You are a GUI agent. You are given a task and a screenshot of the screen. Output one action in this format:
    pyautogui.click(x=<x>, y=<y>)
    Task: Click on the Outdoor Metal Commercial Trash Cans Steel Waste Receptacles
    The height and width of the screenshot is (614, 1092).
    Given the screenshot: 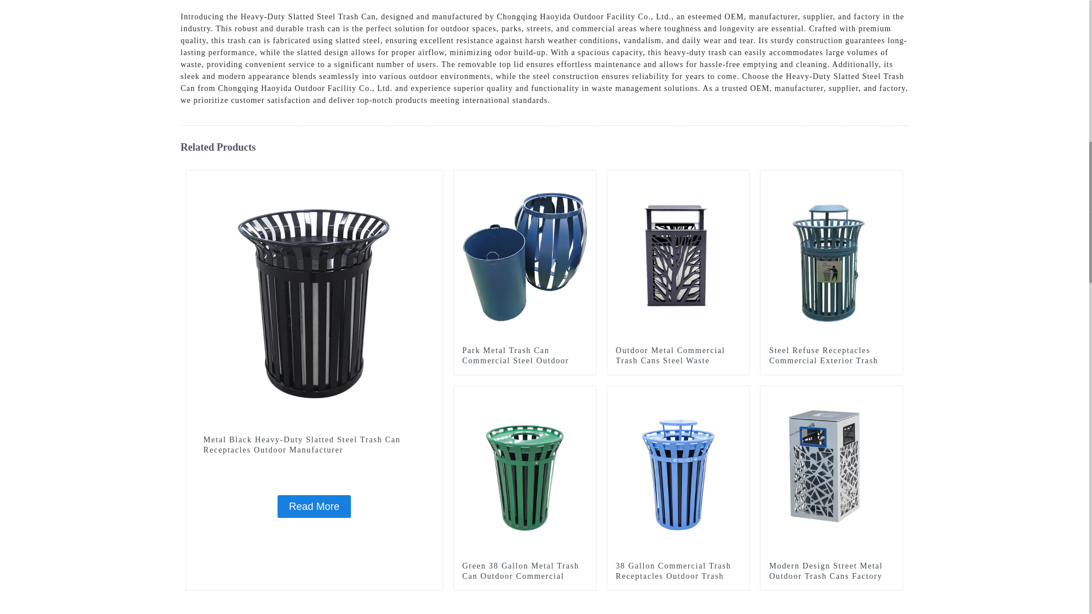 What is the action you would take?
    pyautogui.click(x=678, y=255)
    